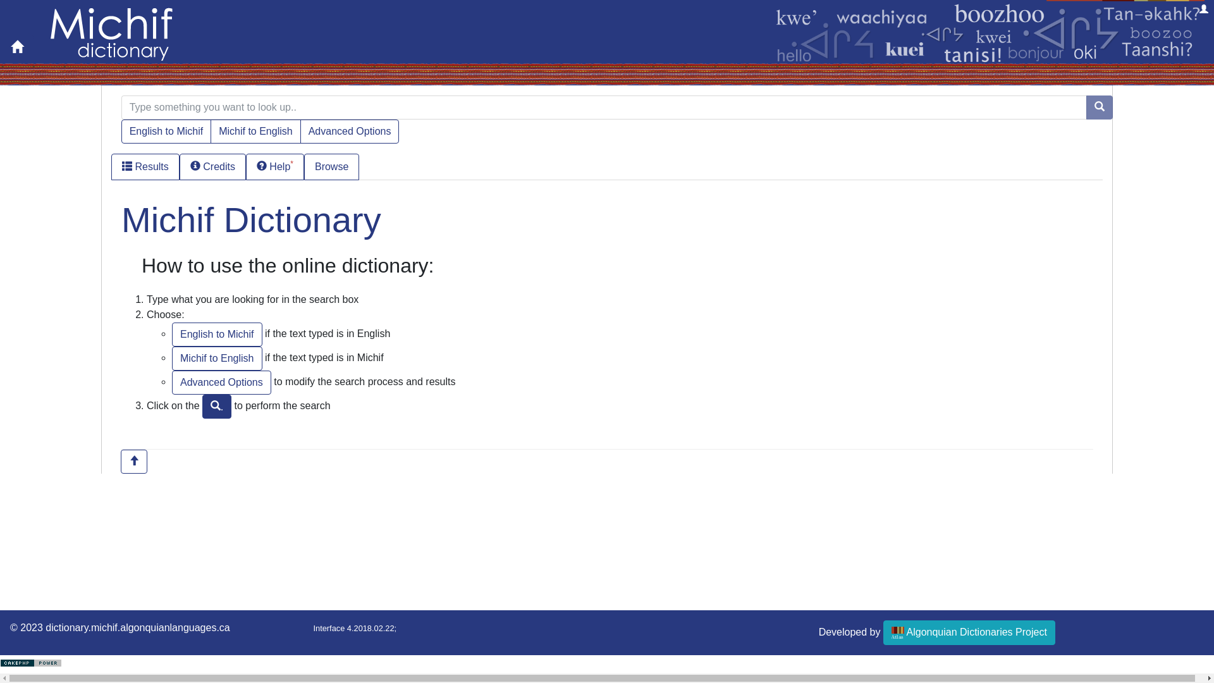 This screenshot has width=1214, height=683. What do you see at coordinates (212, 167) in the screenshot?
I see `Credits` at bounding box center [212, 167].